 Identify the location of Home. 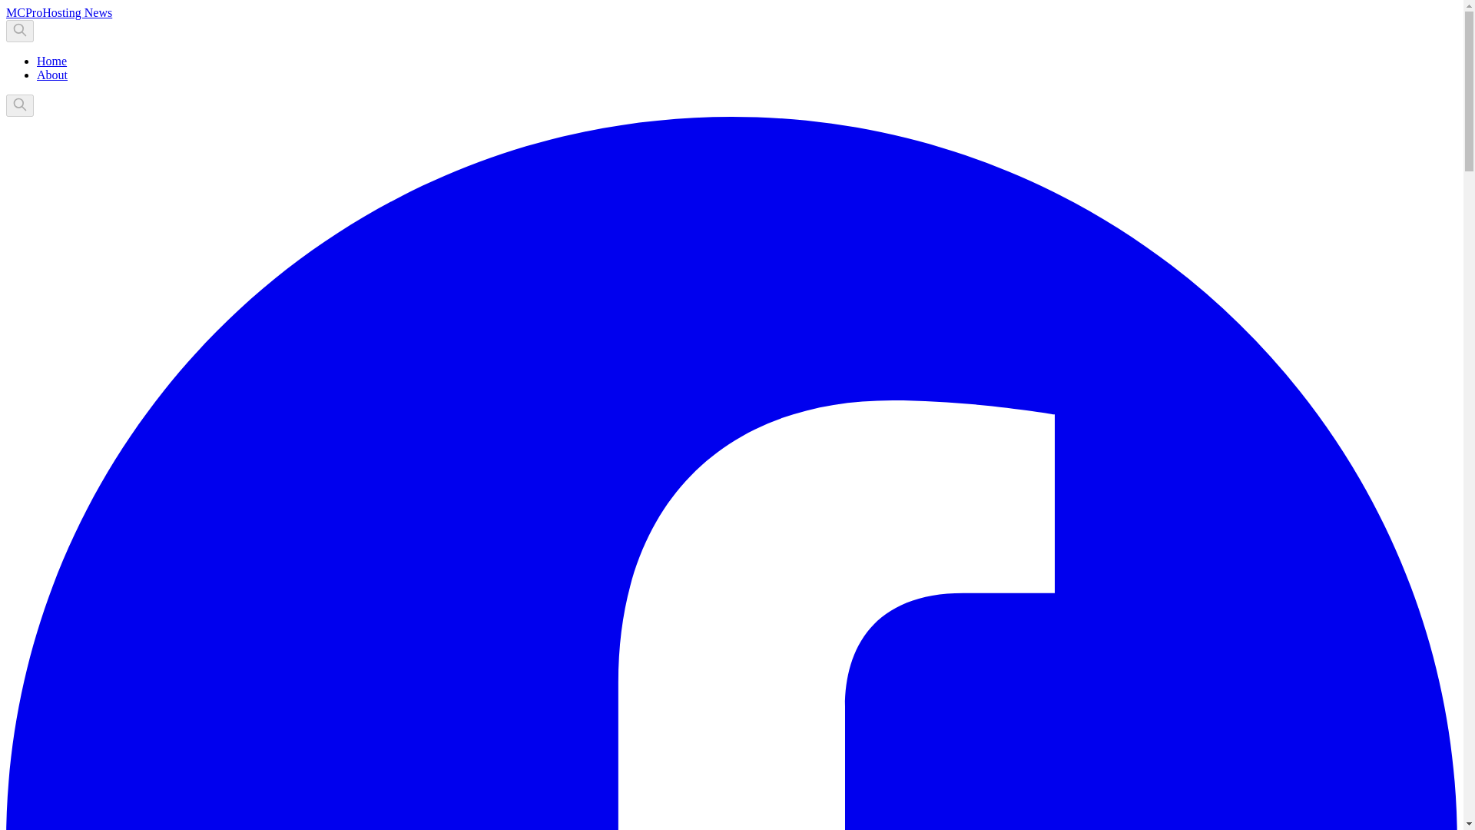
(51, 61).